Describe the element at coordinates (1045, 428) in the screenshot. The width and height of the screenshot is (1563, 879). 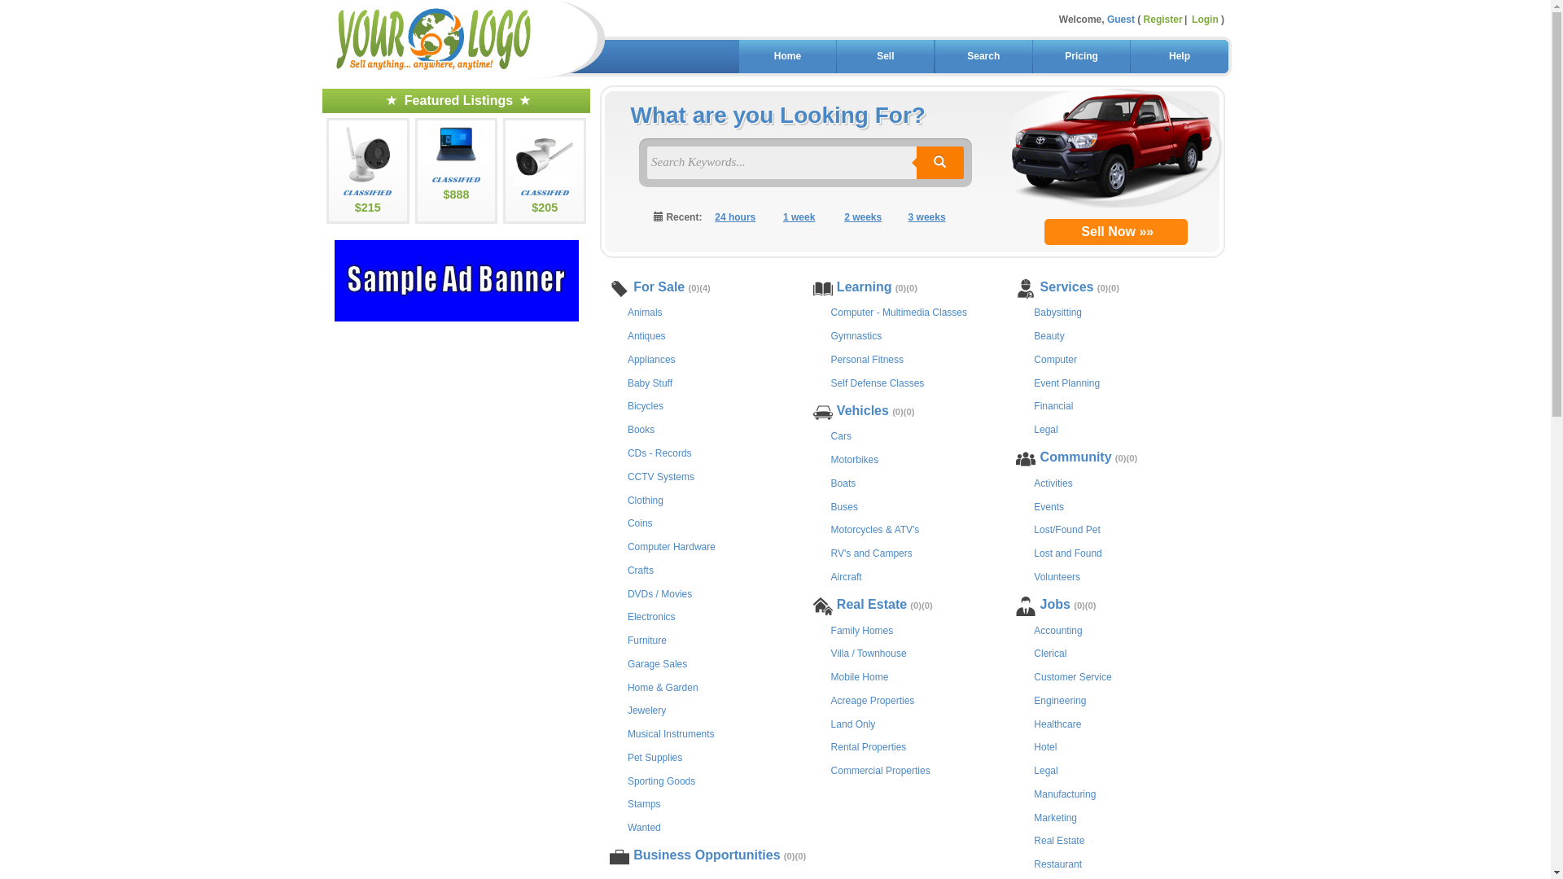
I see `Legal` at that location.